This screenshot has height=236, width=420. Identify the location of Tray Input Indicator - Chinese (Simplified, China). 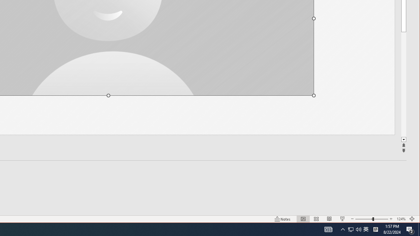
(375, 229).